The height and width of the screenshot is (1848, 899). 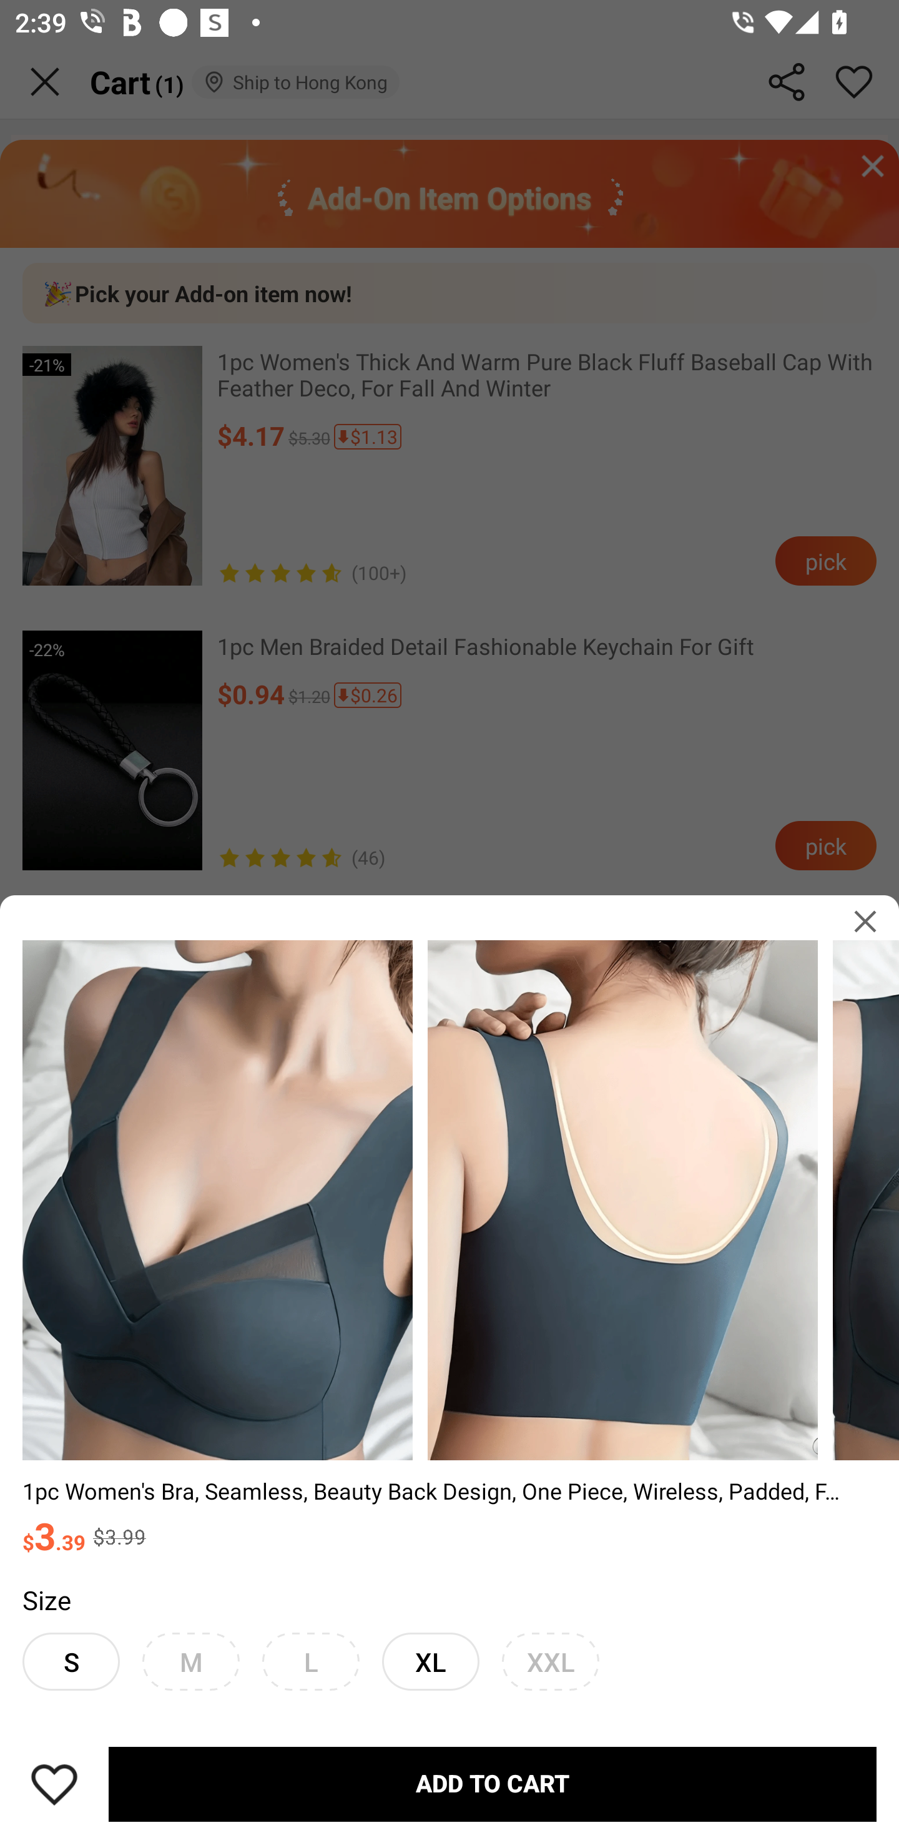 I want to click on Save, so click(x=54, y=1784).